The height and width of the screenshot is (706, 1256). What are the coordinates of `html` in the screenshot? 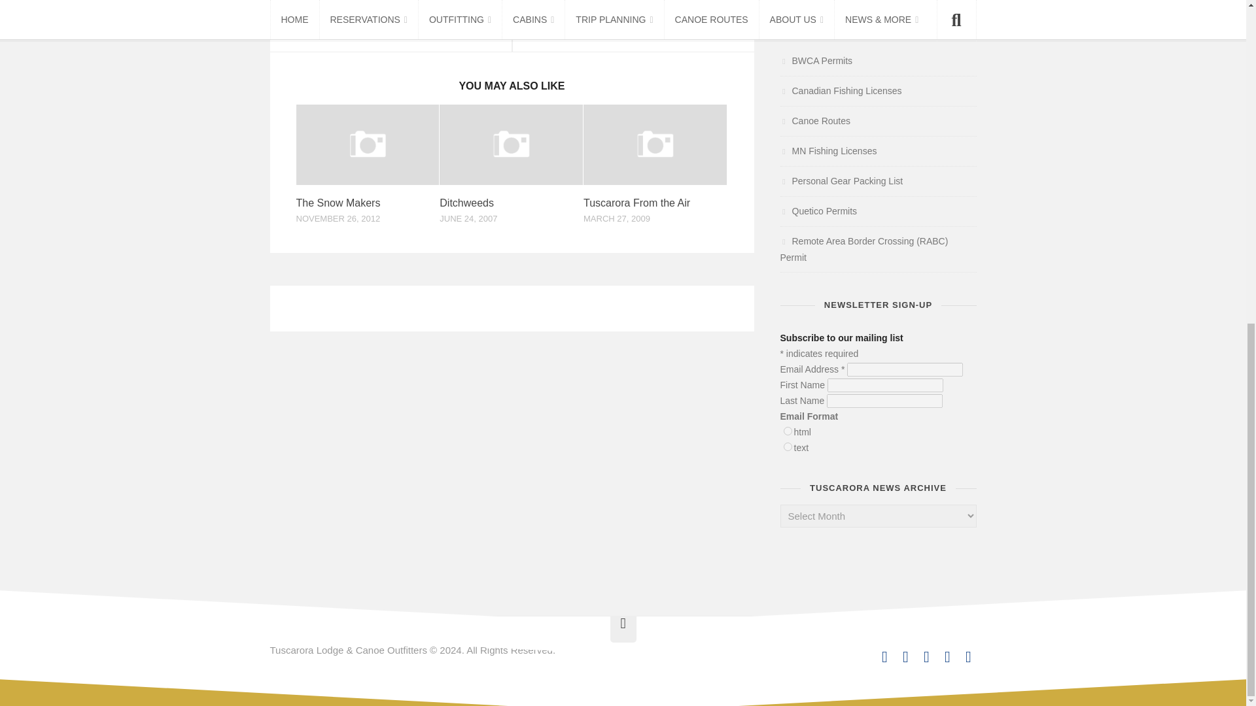 It's located at (788, 431).